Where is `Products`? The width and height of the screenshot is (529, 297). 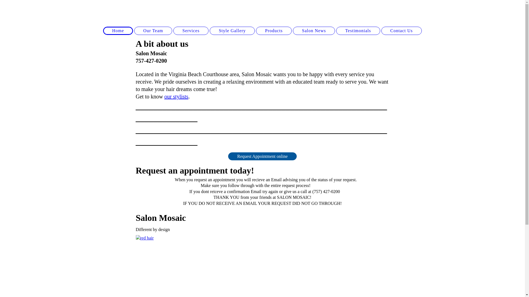 Products is located at coordinates (274, 31).